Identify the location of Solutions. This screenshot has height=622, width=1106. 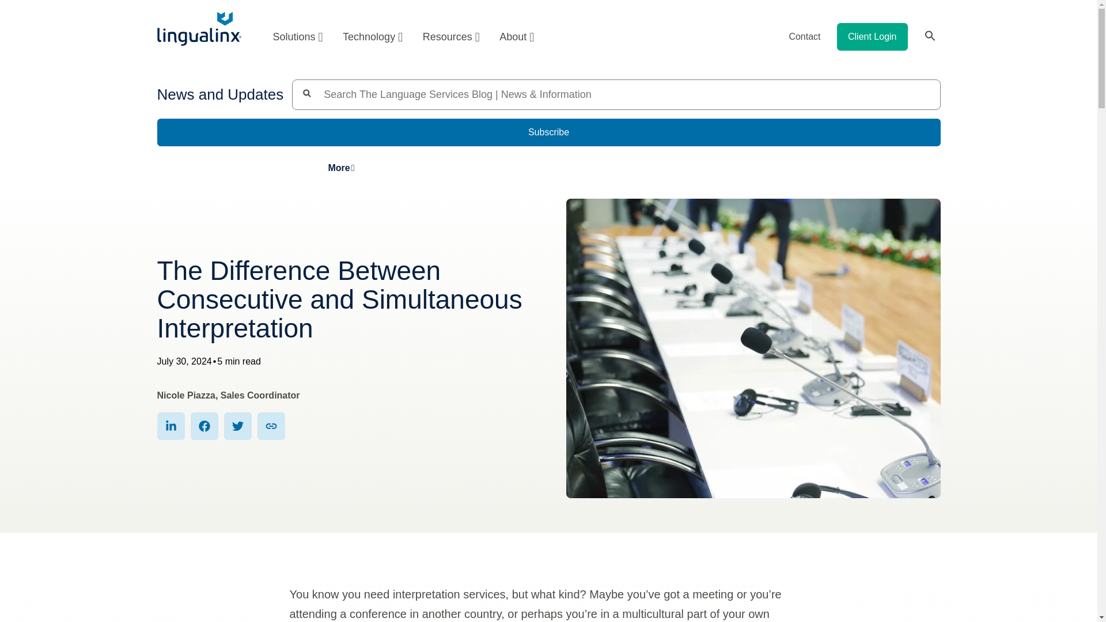
(297, 36).